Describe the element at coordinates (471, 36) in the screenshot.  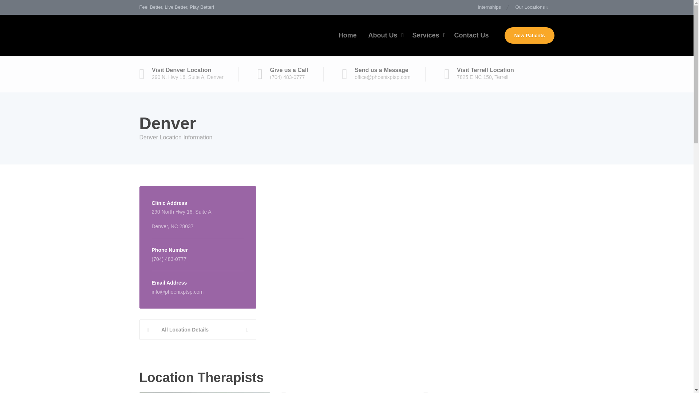
I see `Contact Us` at that location.